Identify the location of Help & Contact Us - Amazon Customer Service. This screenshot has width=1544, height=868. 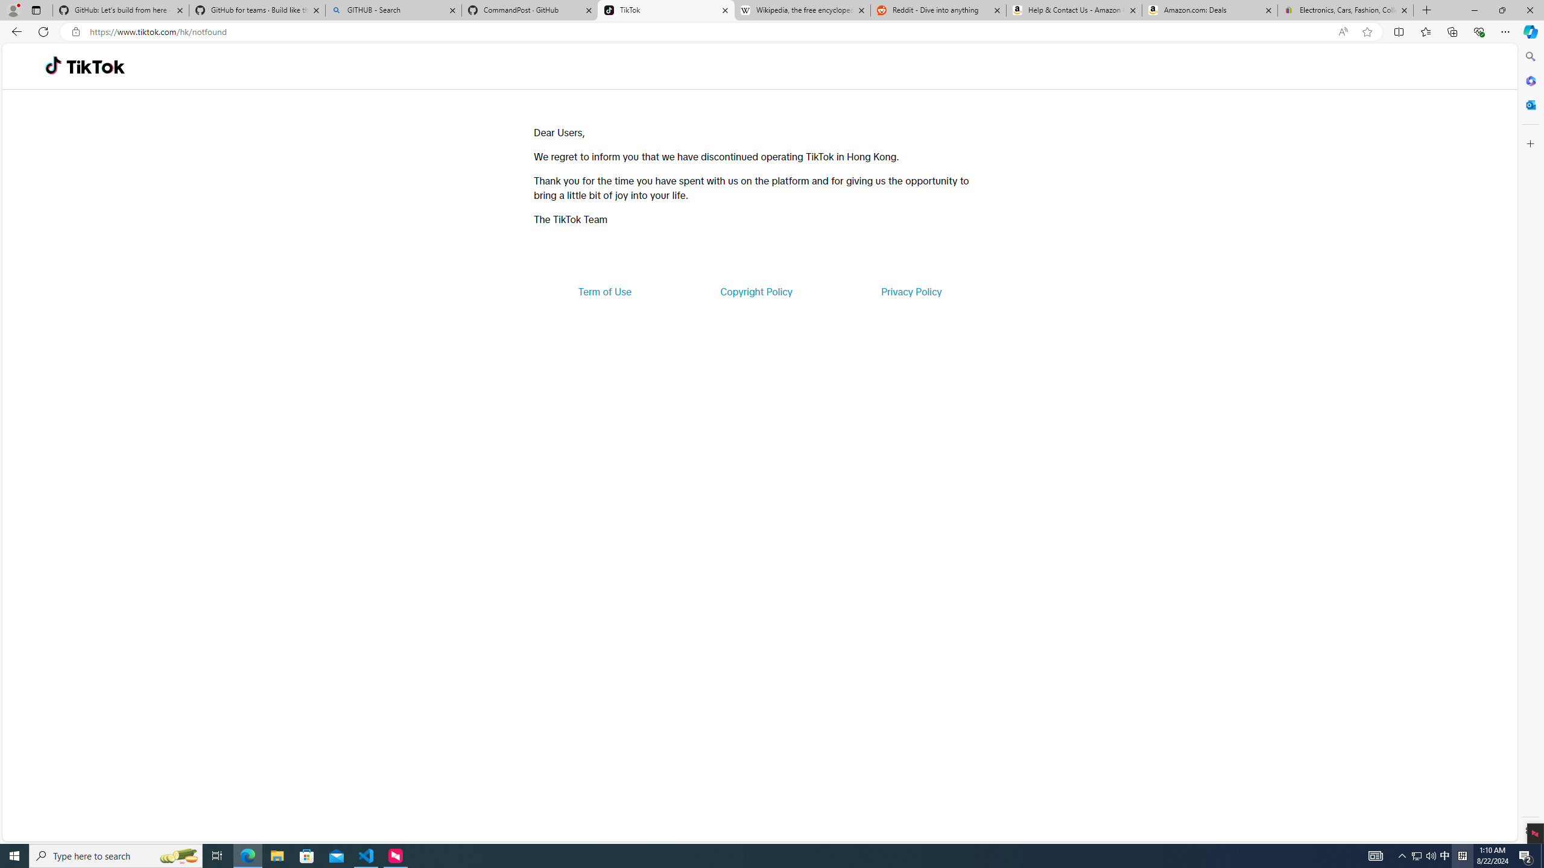
(1074, 10).